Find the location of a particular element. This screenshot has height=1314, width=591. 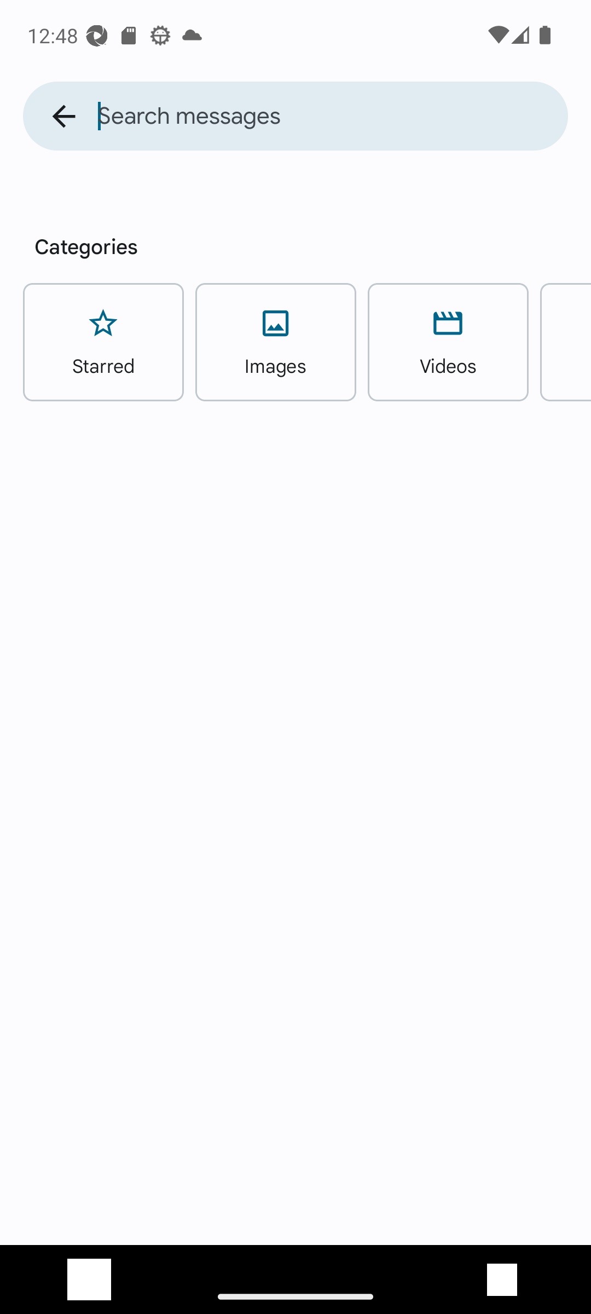

Videos is located at coordinates (448, 342).